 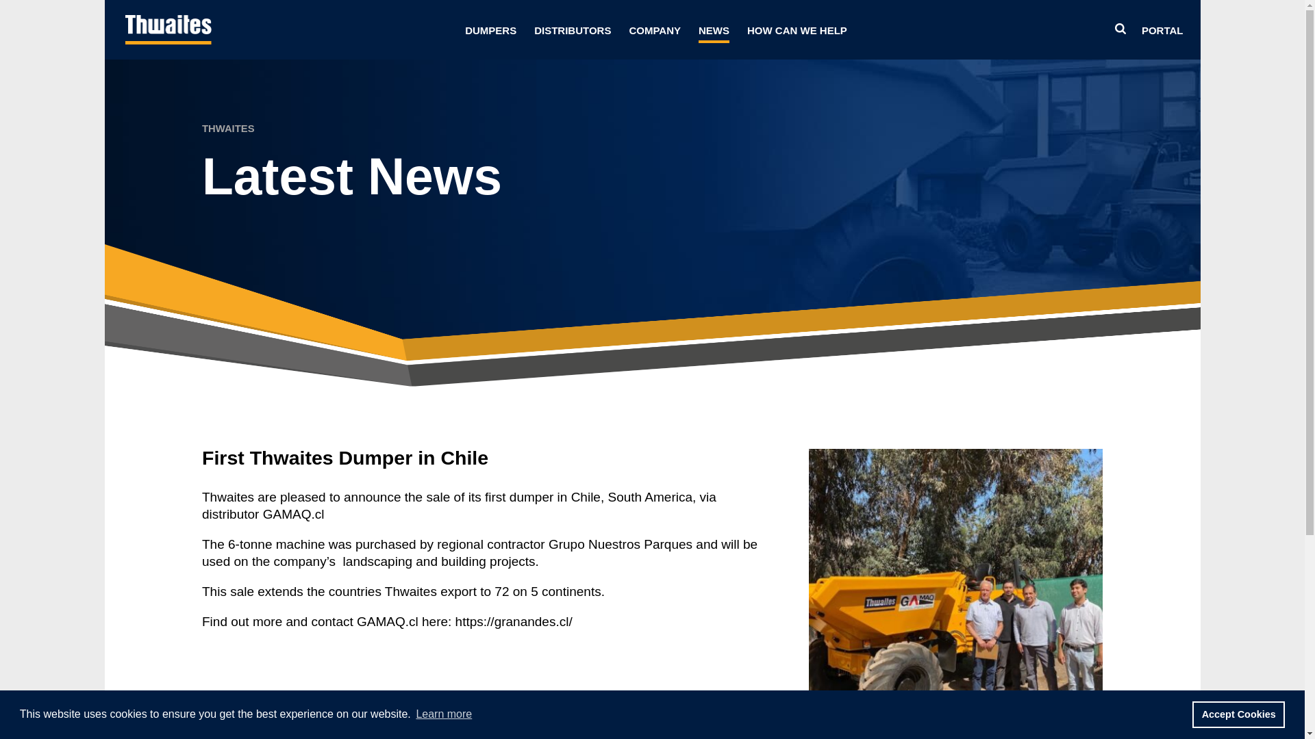 What do you see at coordinates (490, 33) in the screenshot?
I see `DUMPERS` at bounding box center [490, 33].